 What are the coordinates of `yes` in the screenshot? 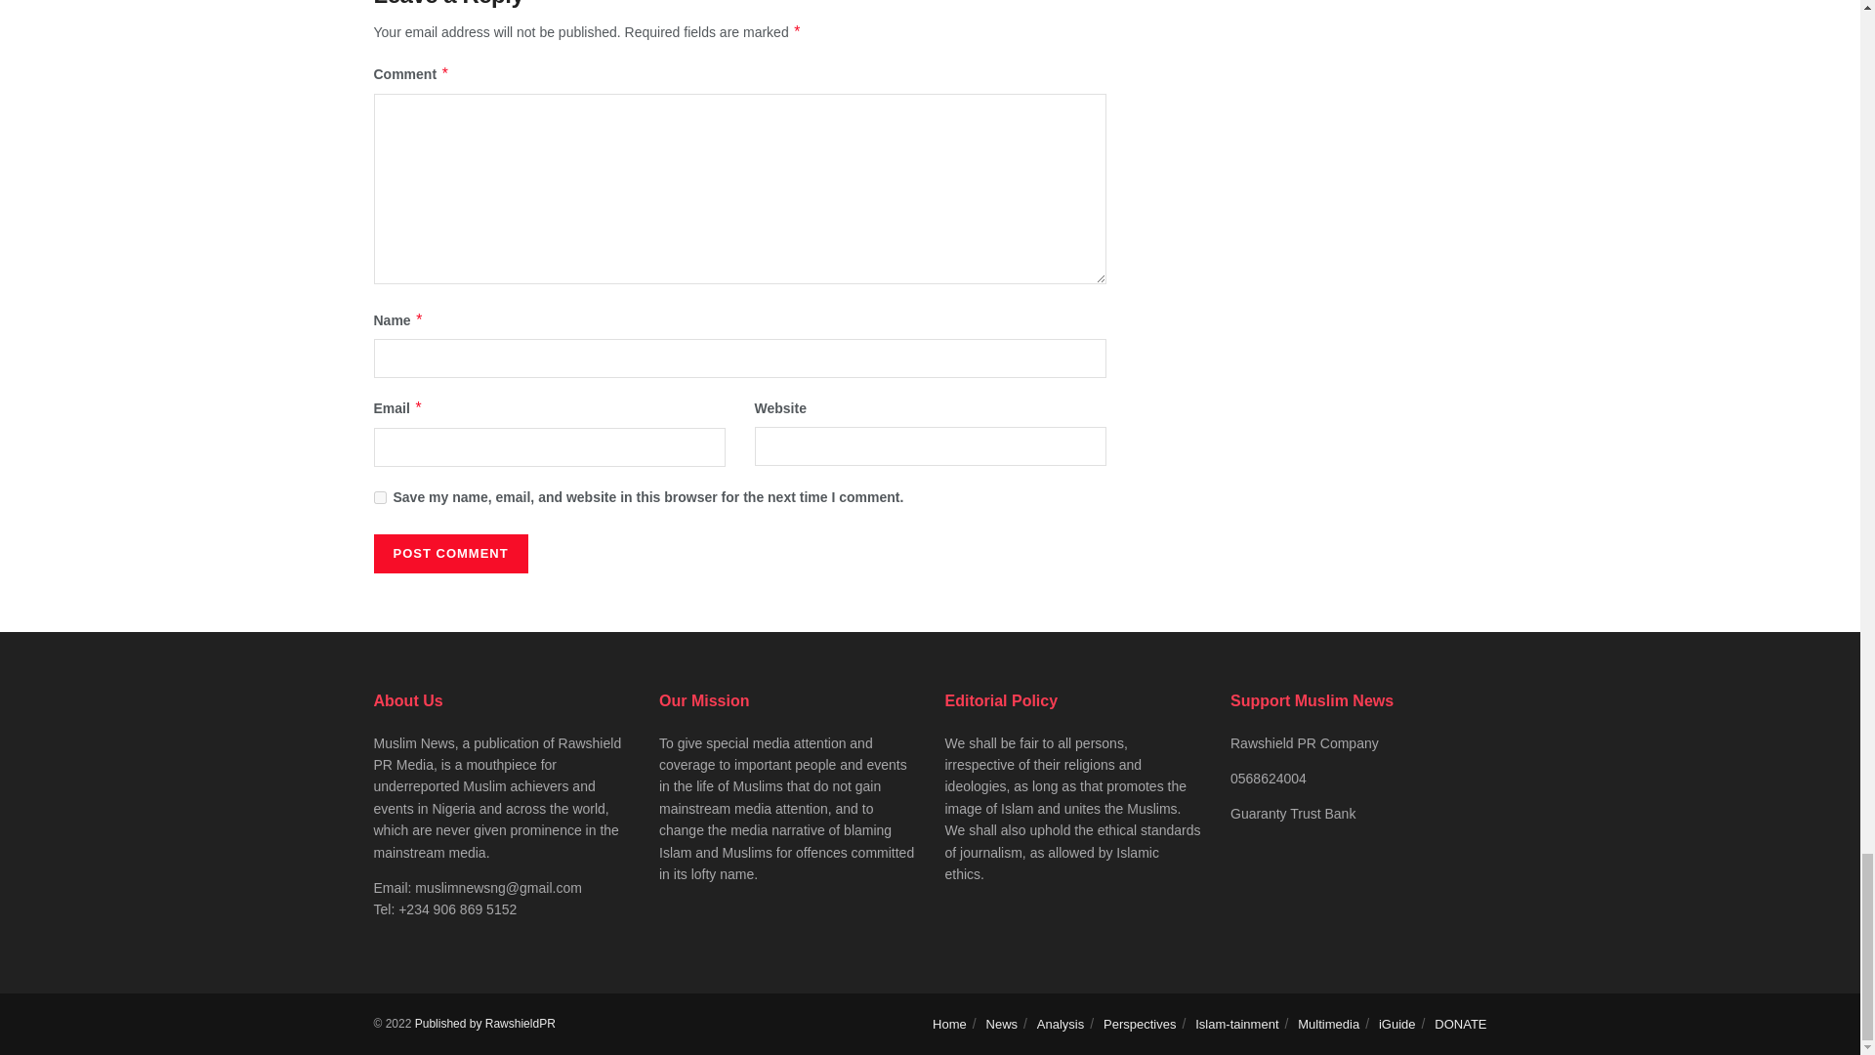 It's located at (379, 498).